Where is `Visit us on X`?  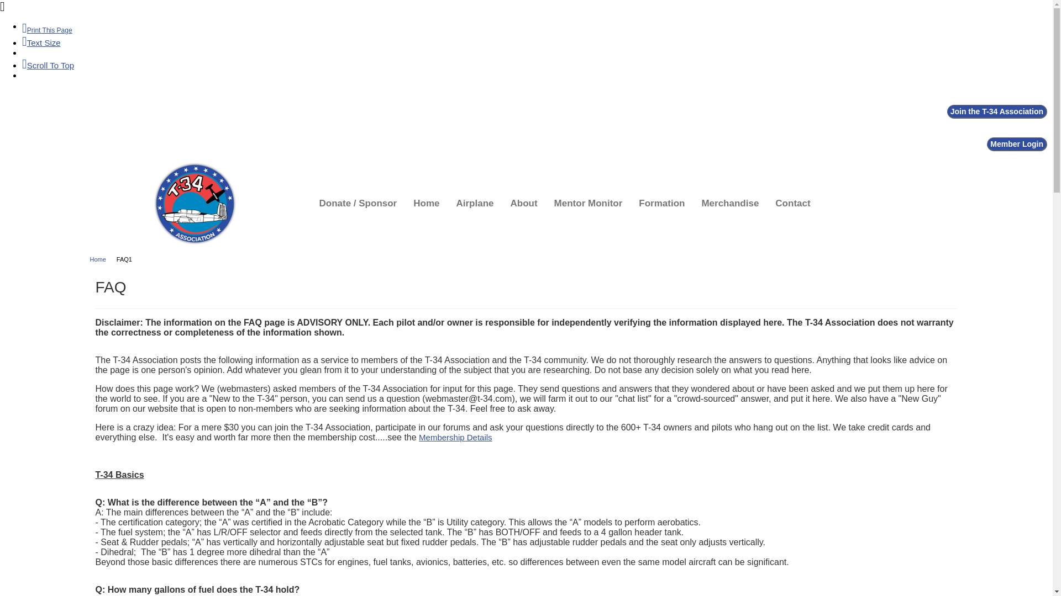 Visit us on X is located at coordinates (29, 111).